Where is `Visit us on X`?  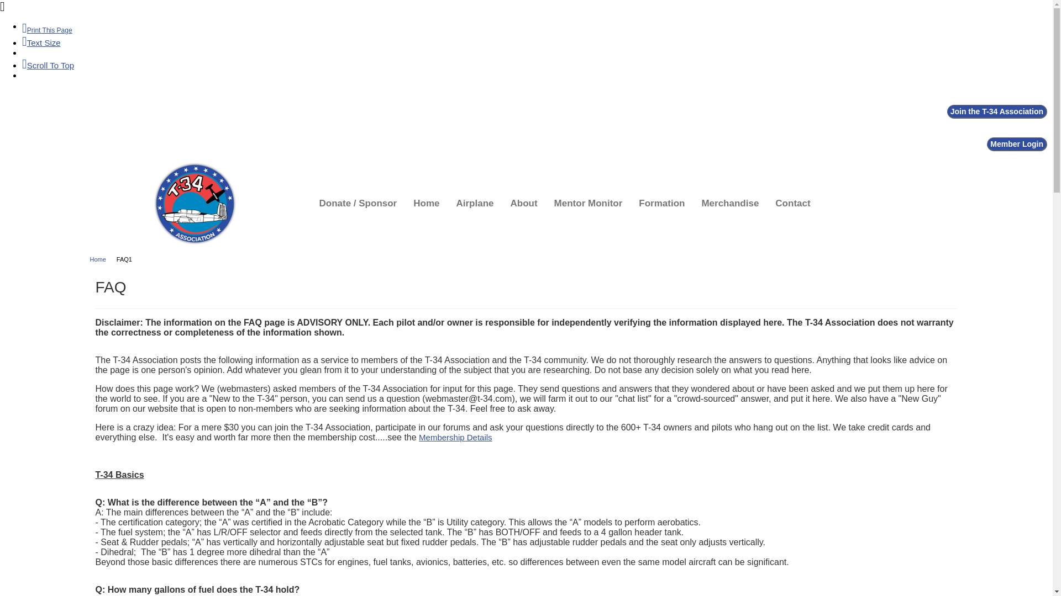 Visit us on X is located at coordinates (29, 111).